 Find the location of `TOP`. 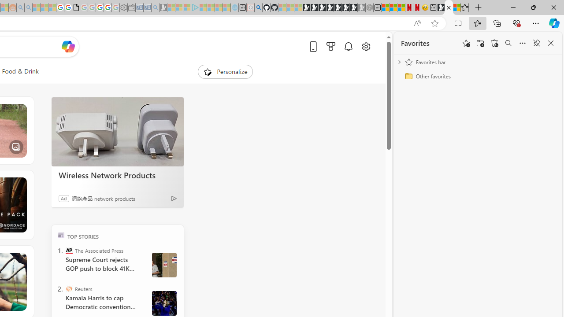

TOP is located at coordinates (61, 235).